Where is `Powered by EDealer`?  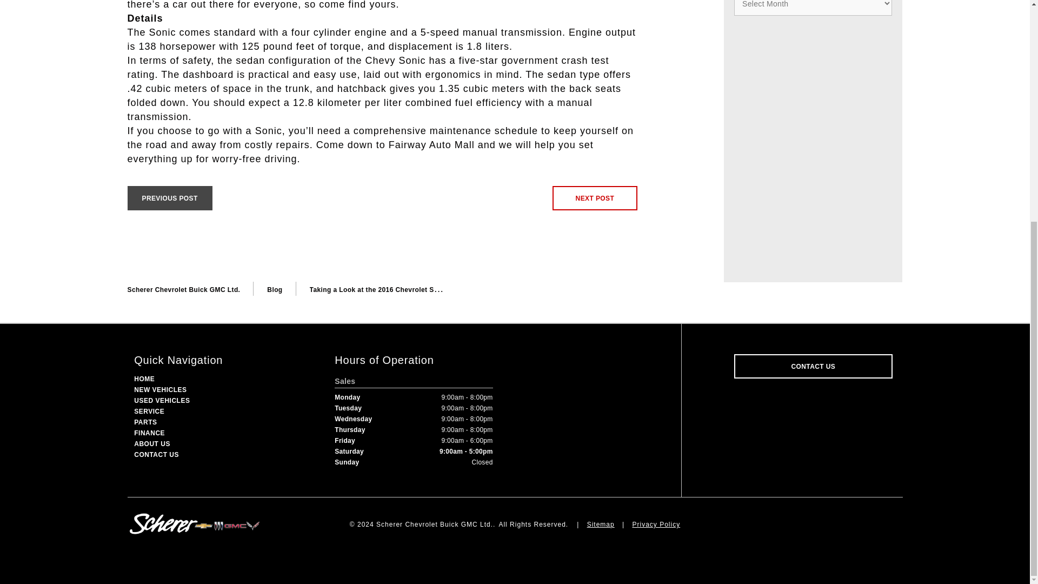
Powered by EDealer is located at coordinates (515, 547).